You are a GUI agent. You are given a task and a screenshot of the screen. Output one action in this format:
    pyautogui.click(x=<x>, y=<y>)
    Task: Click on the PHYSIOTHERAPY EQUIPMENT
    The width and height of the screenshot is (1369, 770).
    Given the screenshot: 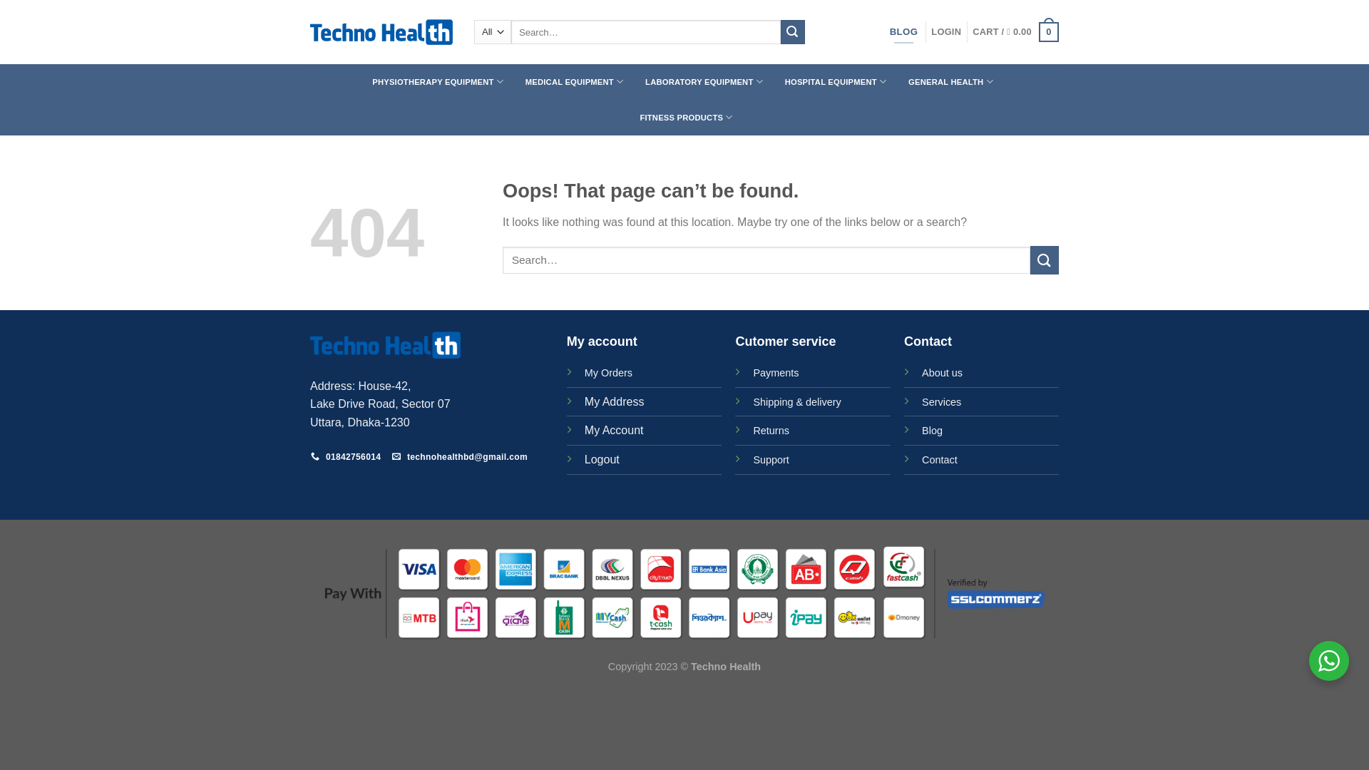 What is the action you would take?
    pyautogui.click(x=438, y=82)
    